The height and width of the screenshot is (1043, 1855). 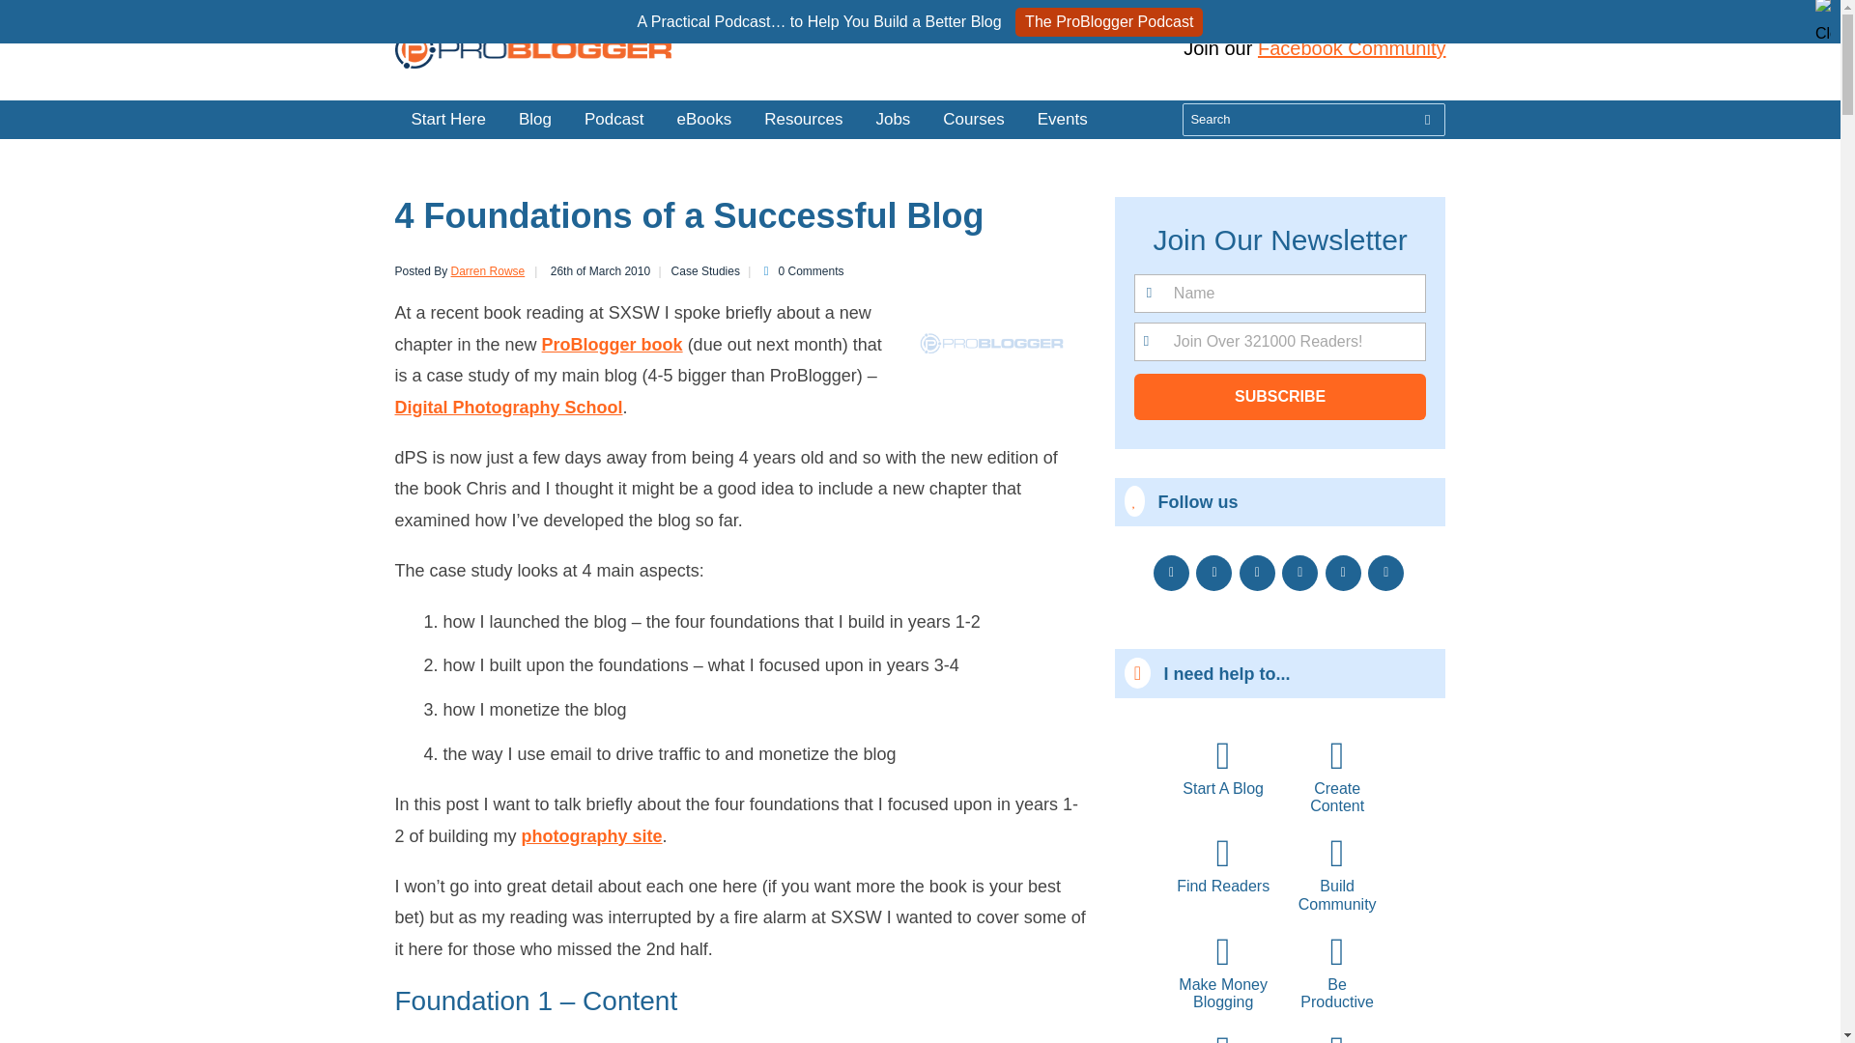 I want to click on Courses, so click(x=973, y=119).